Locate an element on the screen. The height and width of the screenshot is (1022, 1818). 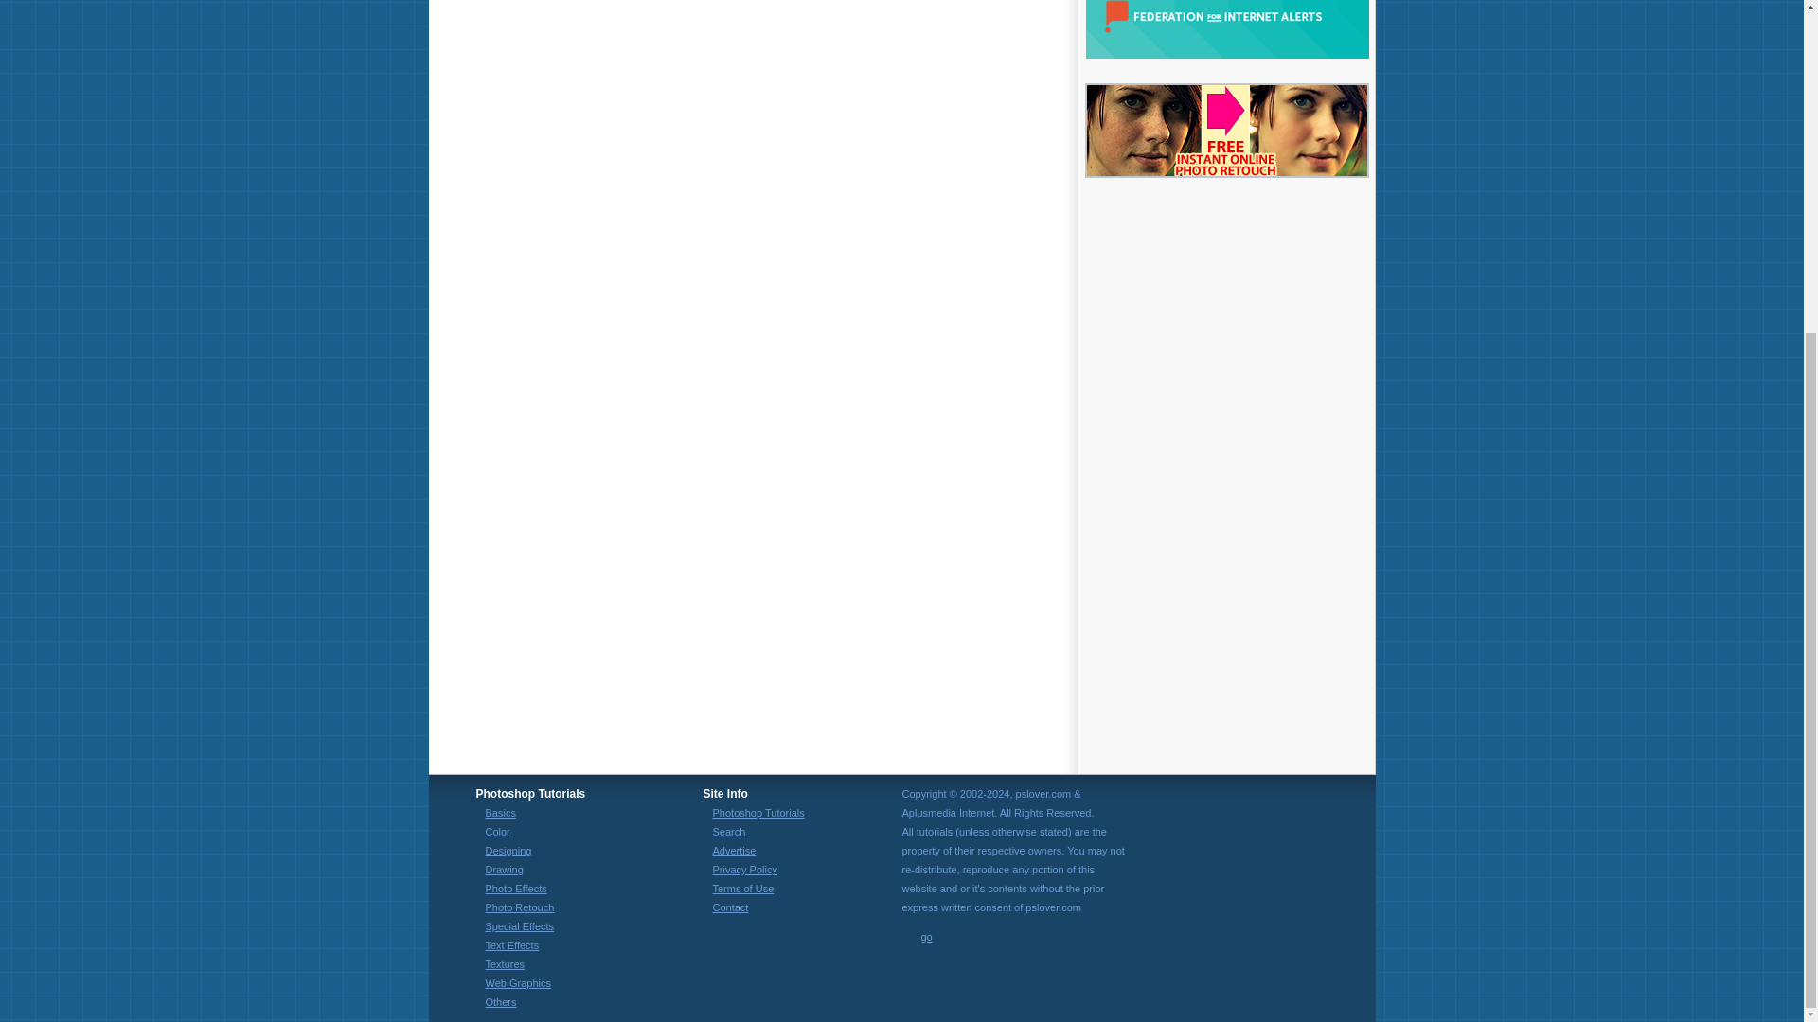
Photo Retouch is located at coordinates (519, 907).